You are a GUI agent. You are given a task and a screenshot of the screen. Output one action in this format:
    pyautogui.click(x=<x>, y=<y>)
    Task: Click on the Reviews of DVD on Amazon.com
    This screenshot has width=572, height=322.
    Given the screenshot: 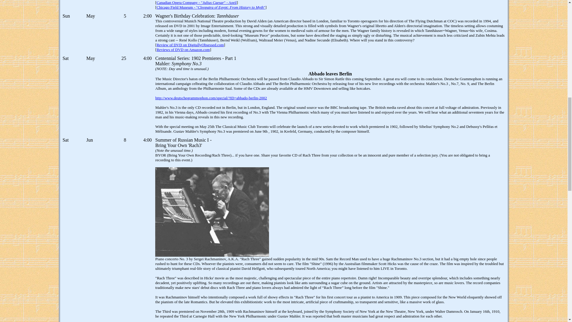 What is the action you would take?
    pyautogui.click(x=183, y=49)
    